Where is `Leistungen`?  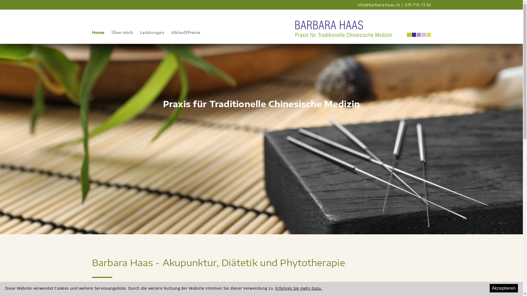
Leistungen is located at coordinates (154, 35).